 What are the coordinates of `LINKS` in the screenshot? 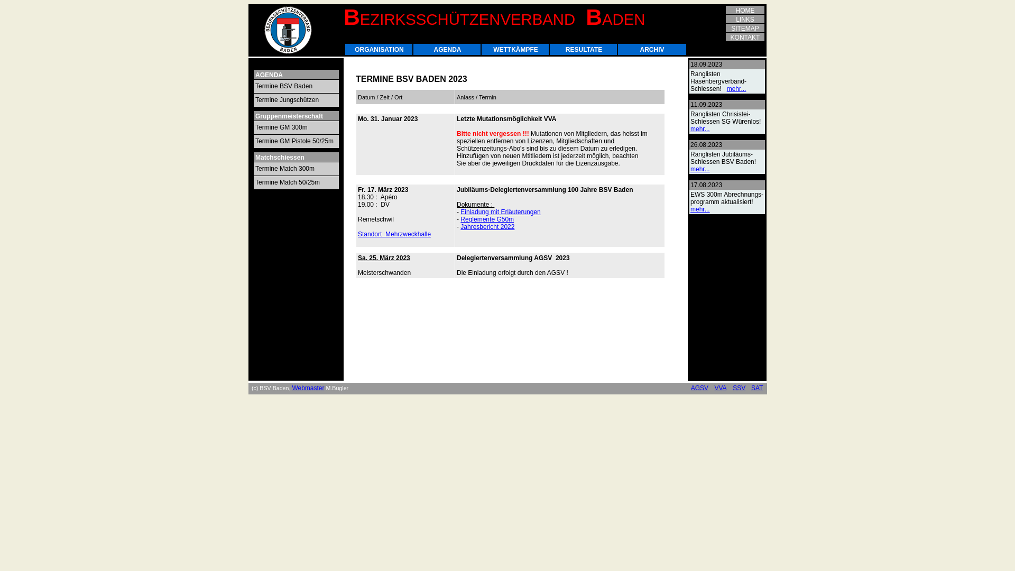 It's located at (745, 19).